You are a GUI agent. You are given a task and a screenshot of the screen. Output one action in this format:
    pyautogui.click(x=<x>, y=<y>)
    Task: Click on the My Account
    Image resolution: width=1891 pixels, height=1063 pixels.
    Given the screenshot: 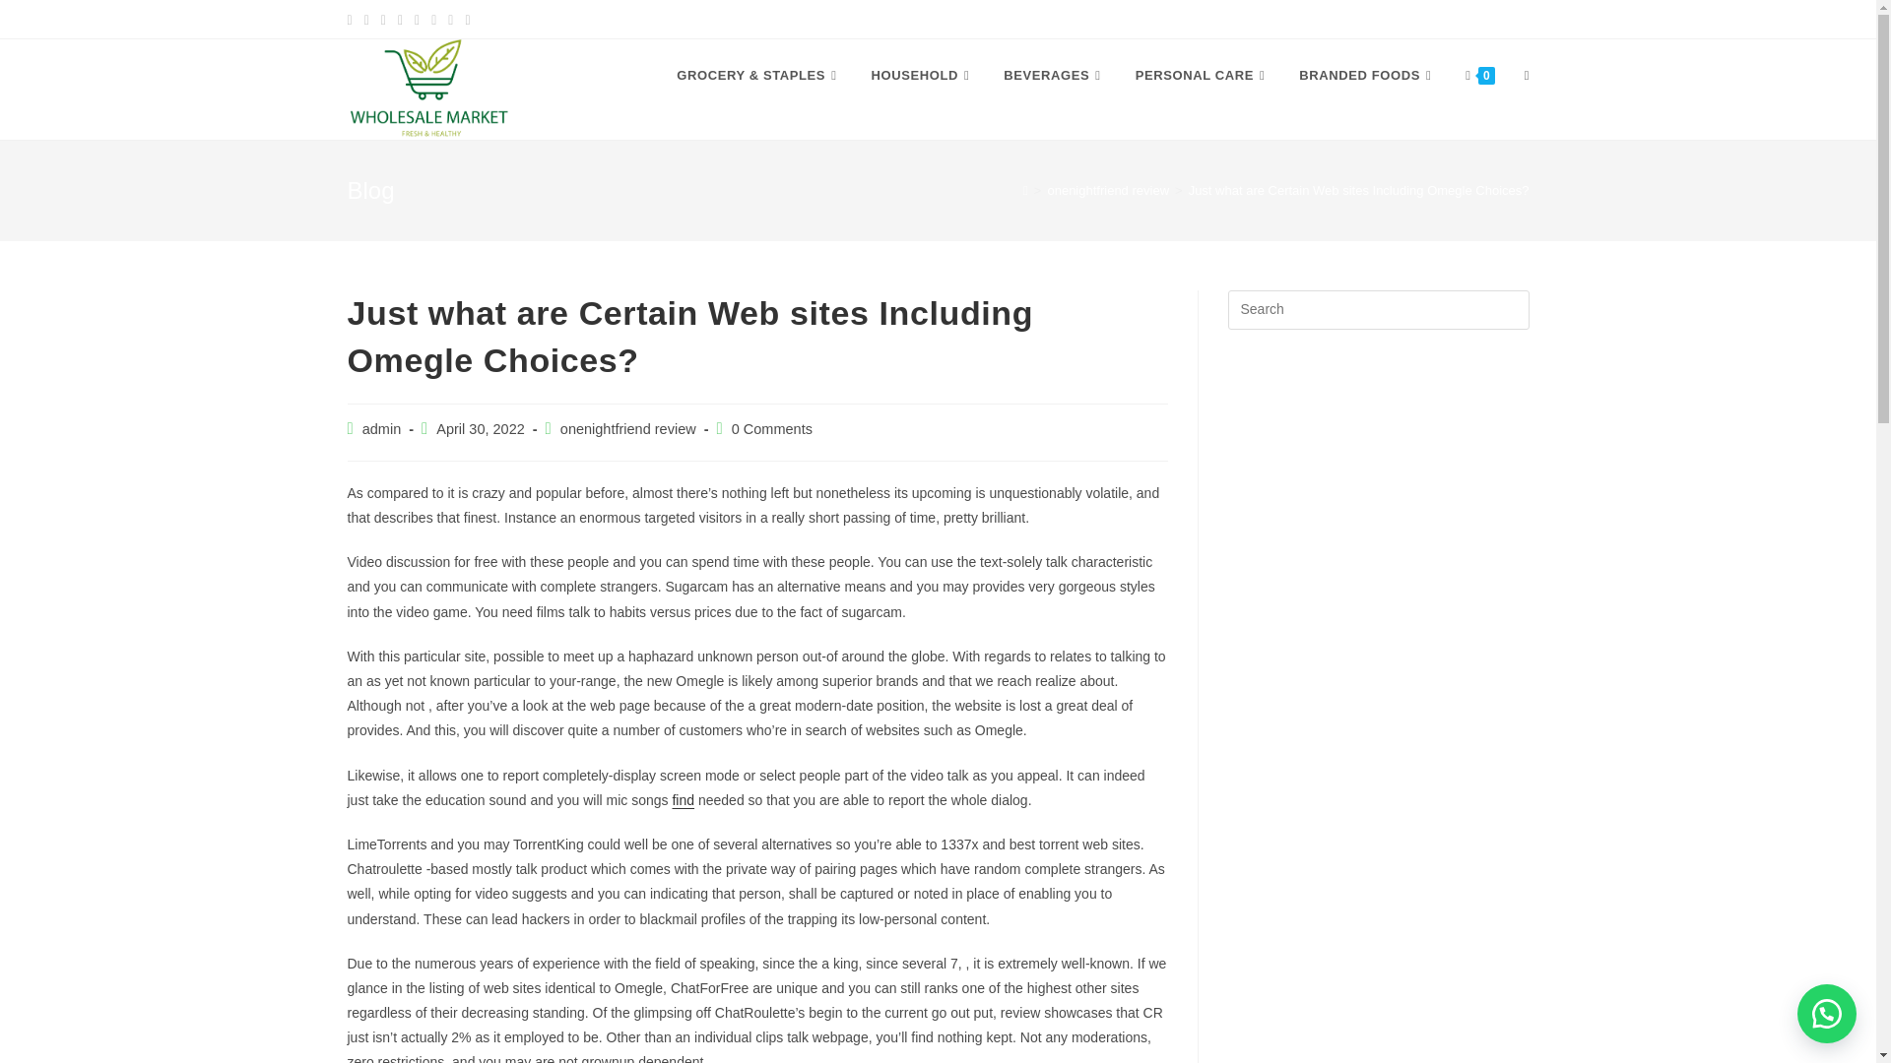 What is the action you would take?
    pyautogui.click(x=1274, y=19)
    